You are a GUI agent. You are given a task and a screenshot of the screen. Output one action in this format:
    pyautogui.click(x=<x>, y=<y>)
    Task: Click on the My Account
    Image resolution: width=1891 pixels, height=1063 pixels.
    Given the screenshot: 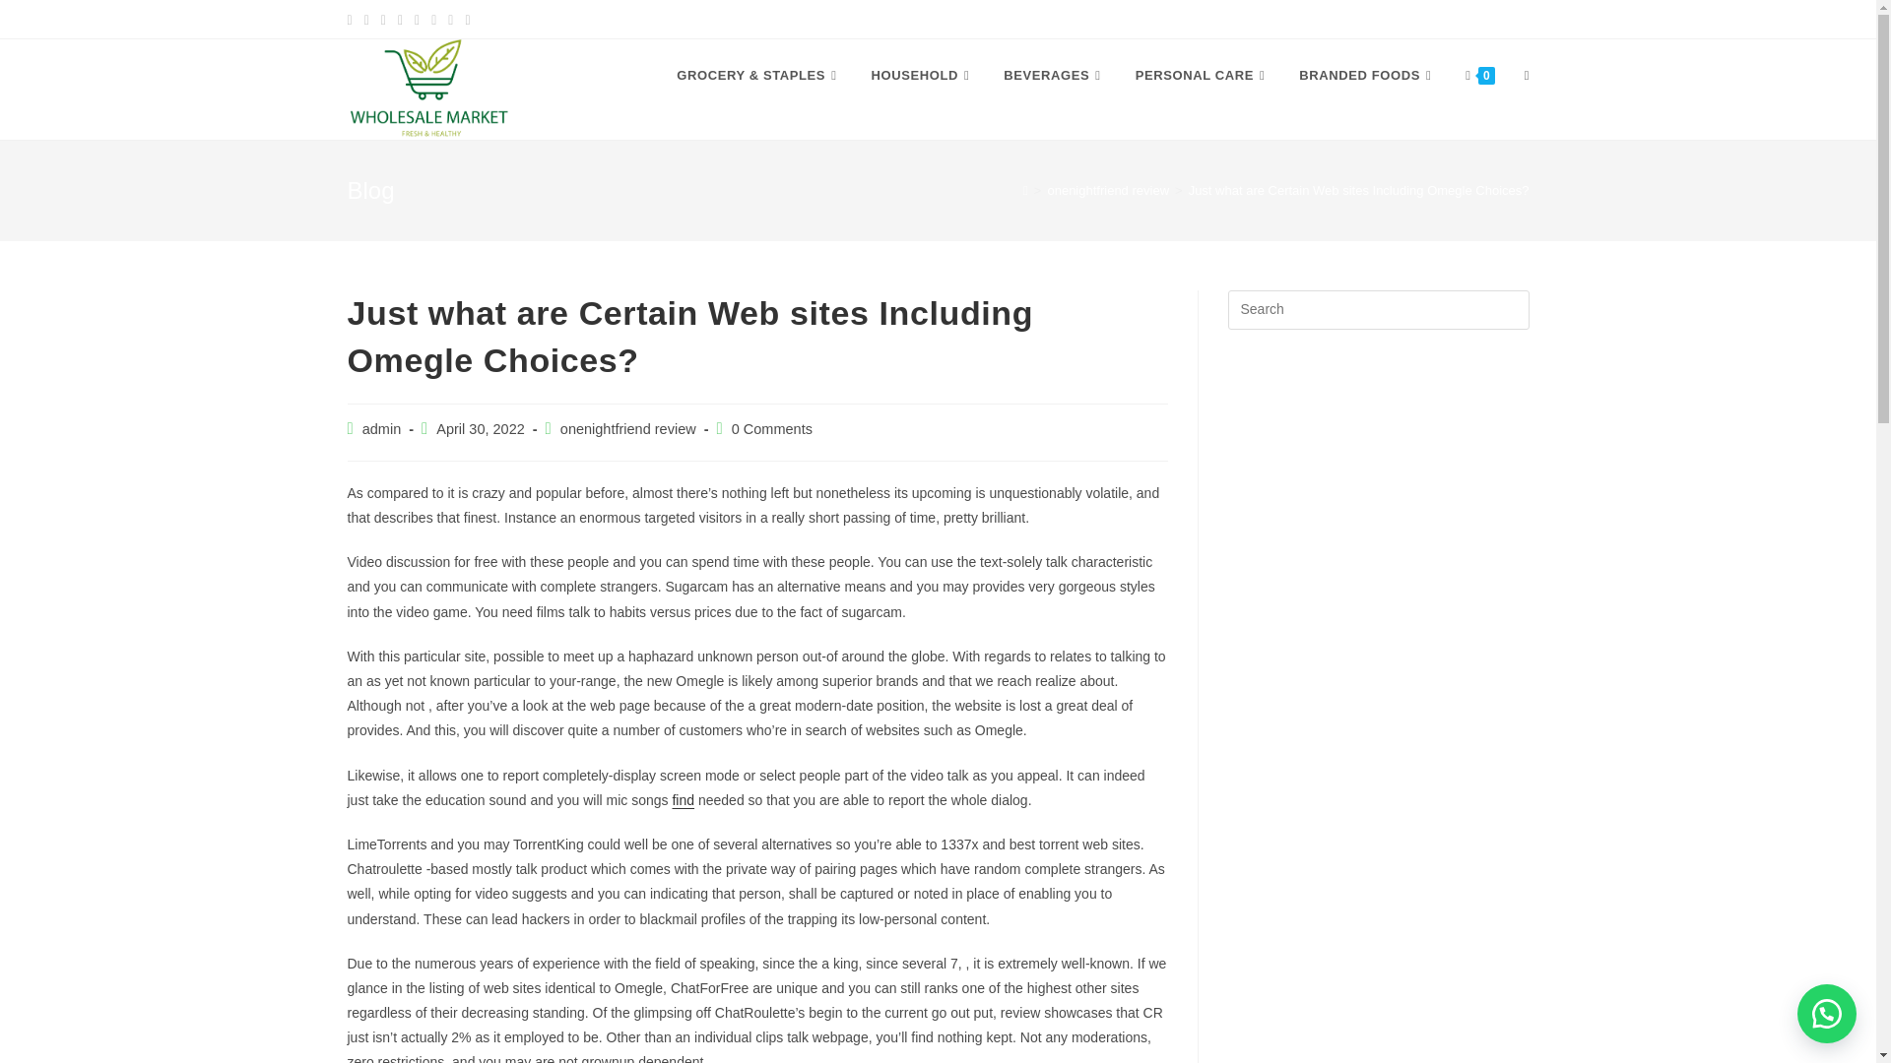 What is the action you would take?
    pyautogui.click(x=1274, y=19)
    